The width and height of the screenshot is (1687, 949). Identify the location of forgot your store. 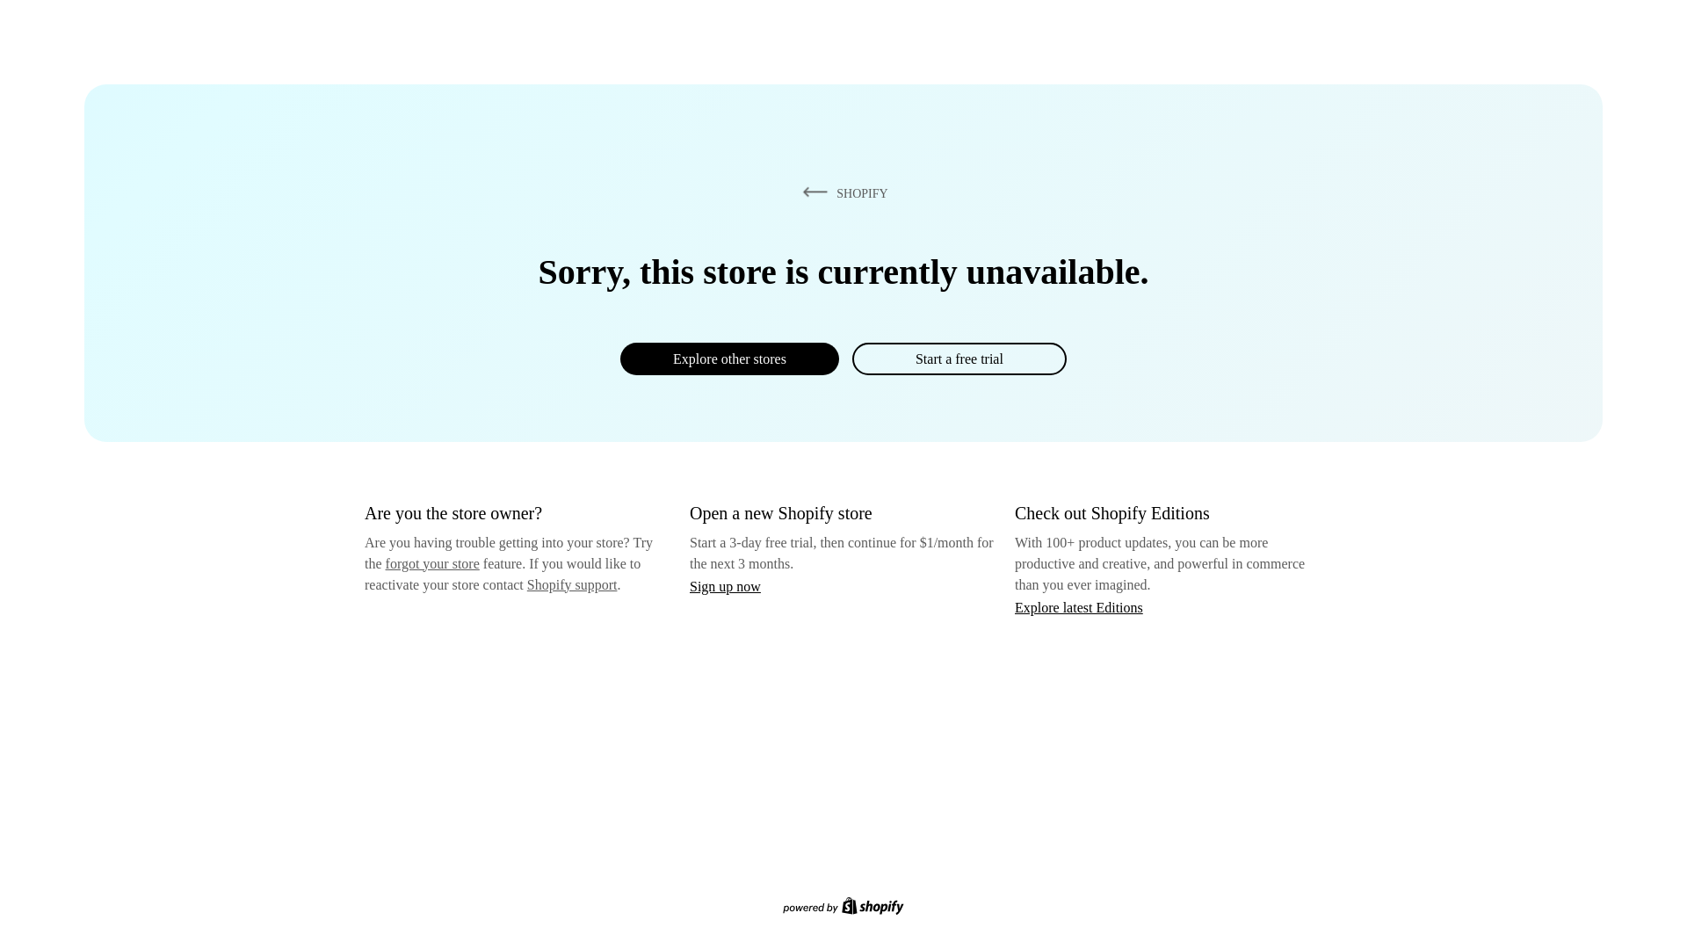
(432, 563).